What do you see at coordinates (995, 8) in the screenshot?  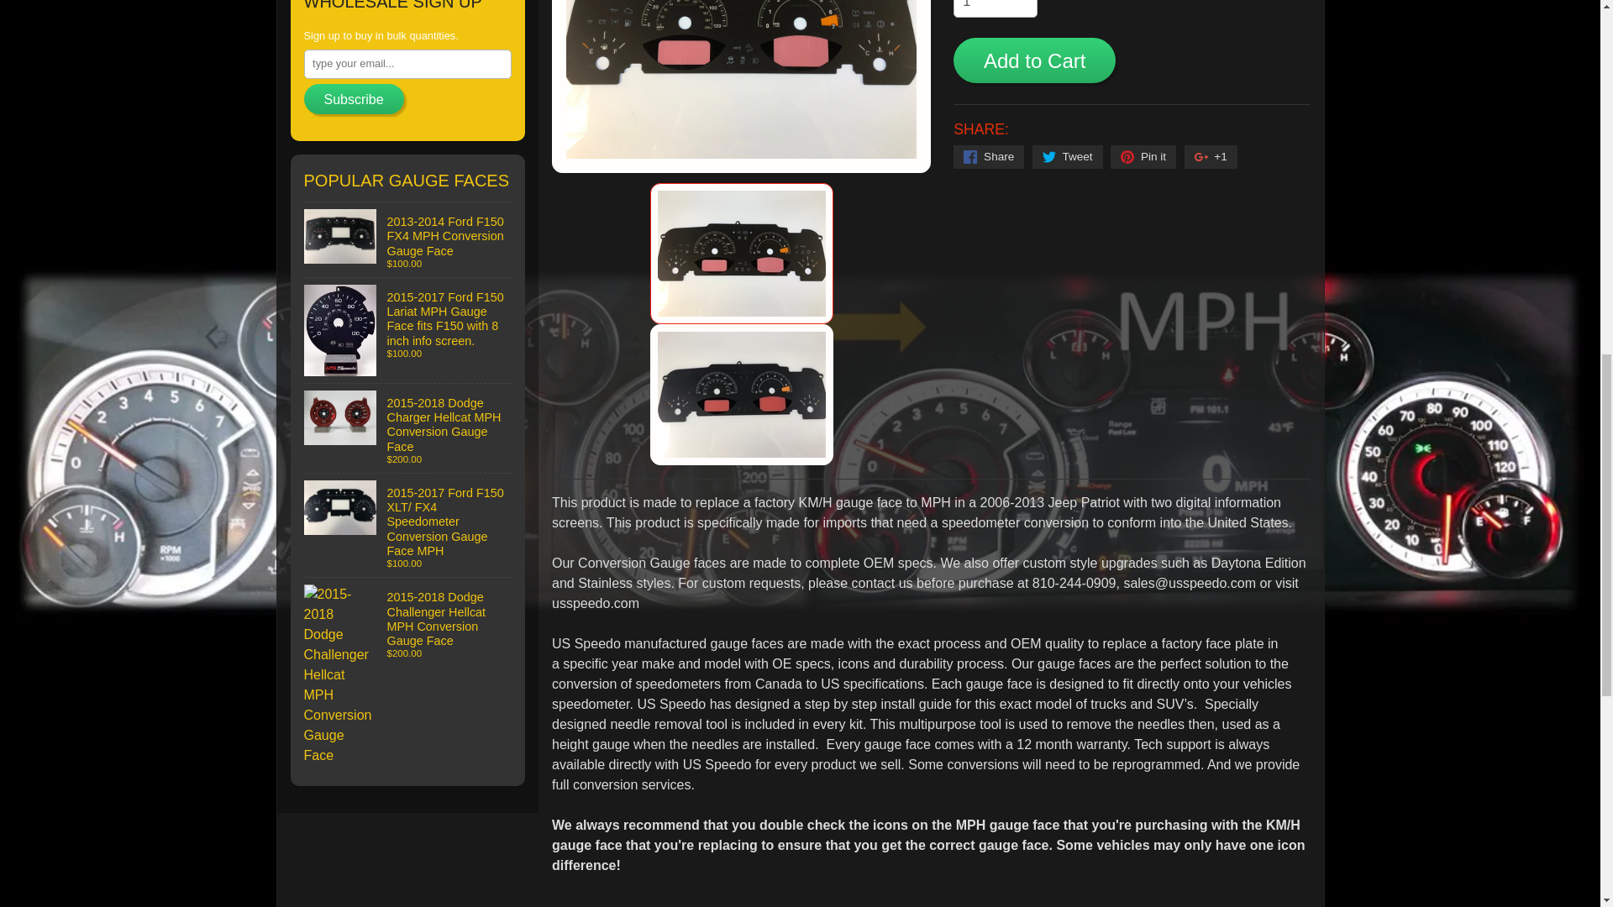 I see `1` at bounding box center [995, 8].